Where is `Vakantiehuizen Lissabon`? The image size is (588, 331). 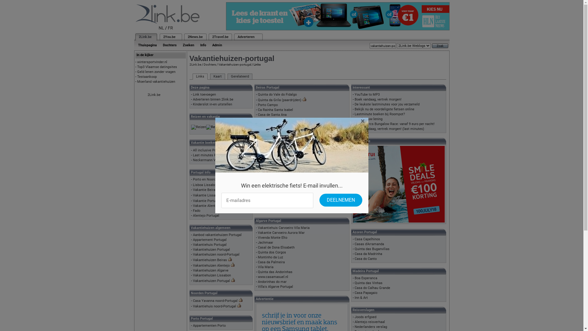 Vakantiehuizen Lissabon is located at coordinates (212, 275).